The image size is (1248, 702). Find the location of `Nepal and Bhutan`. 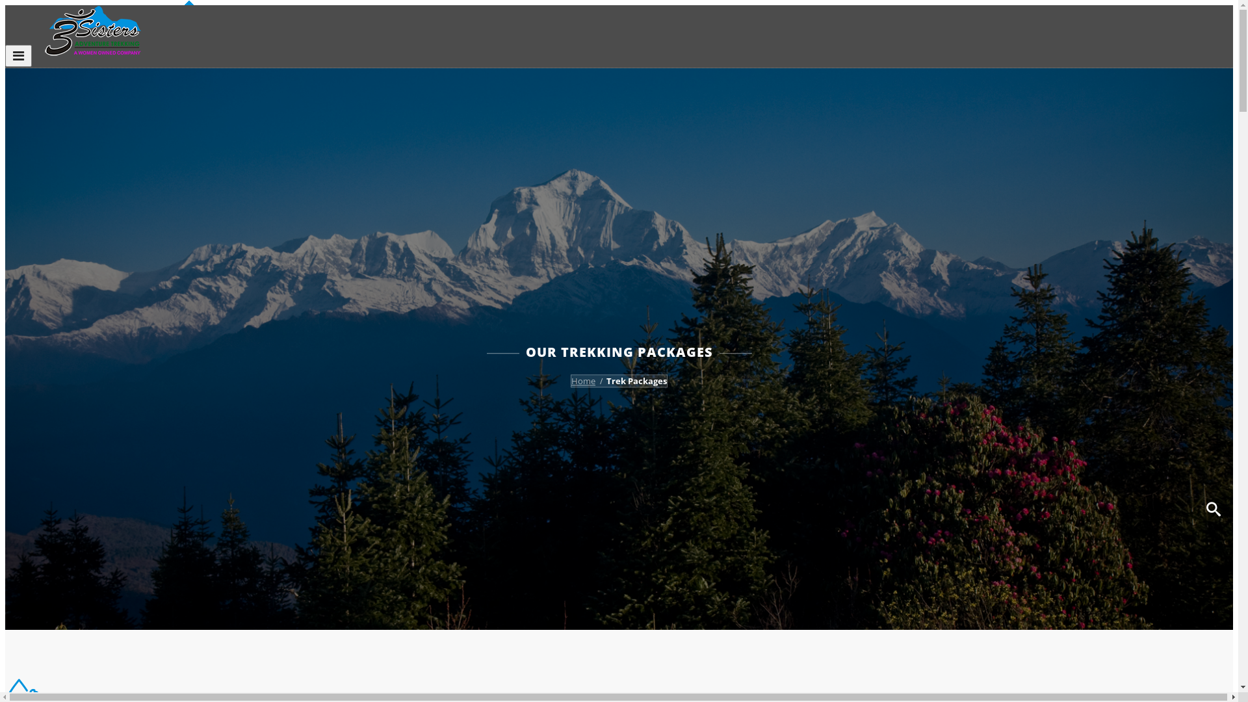

Nepal and Bhutan is located at coordinates (1136, 237).